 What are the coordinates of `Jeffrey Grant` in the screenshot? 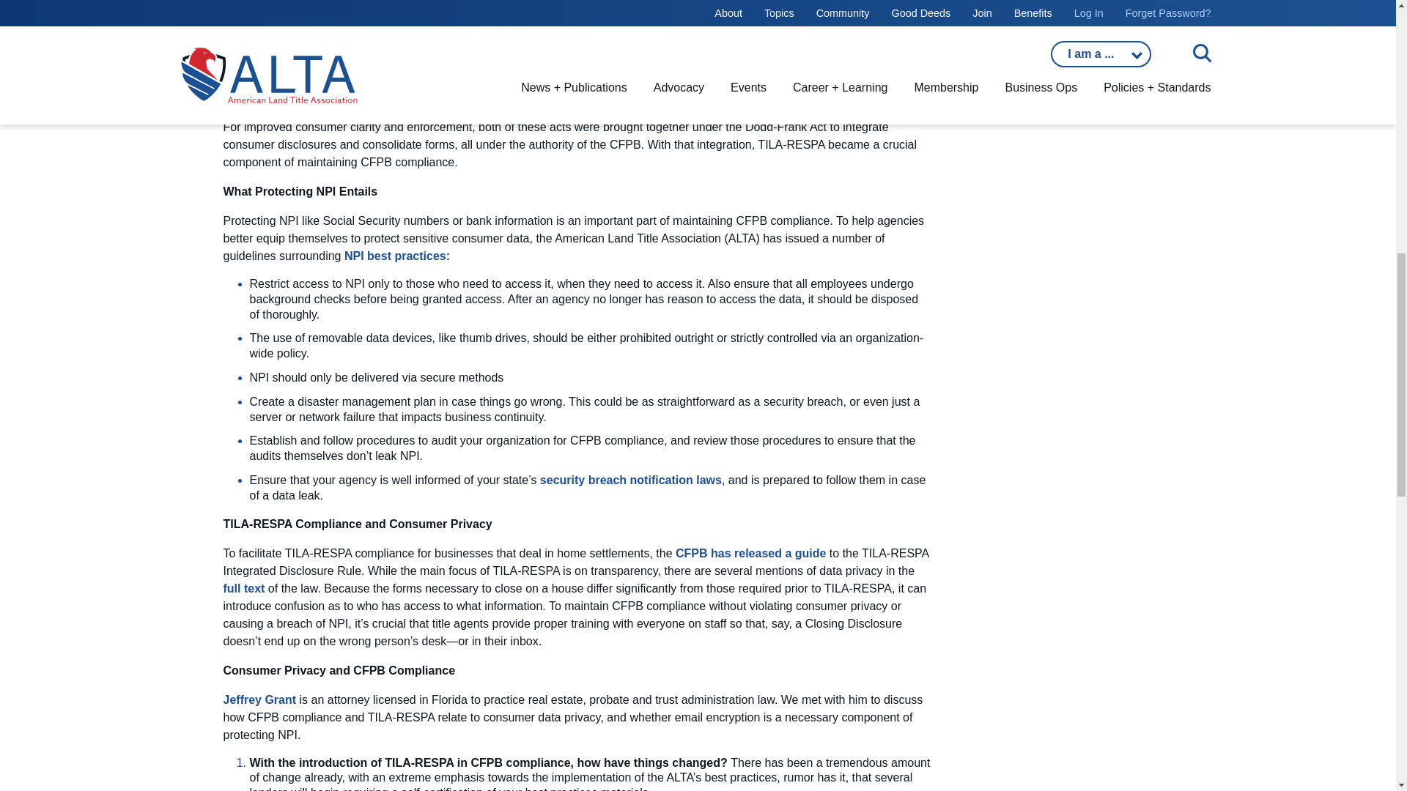 It's located at (259, 700).